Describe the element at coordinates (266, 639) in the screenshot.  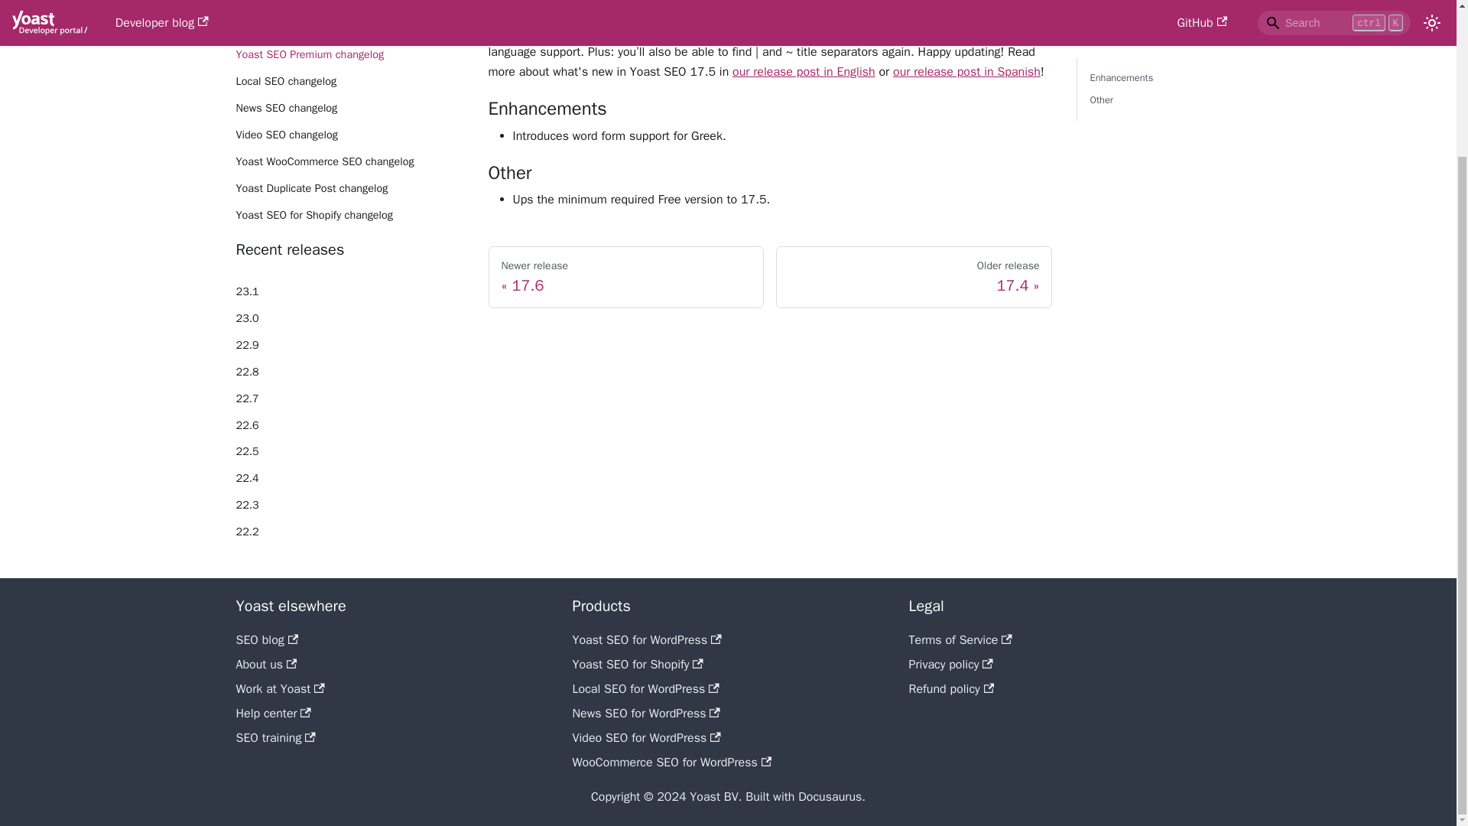
I see `Yoast SEO for Shopify changelog` at that location.